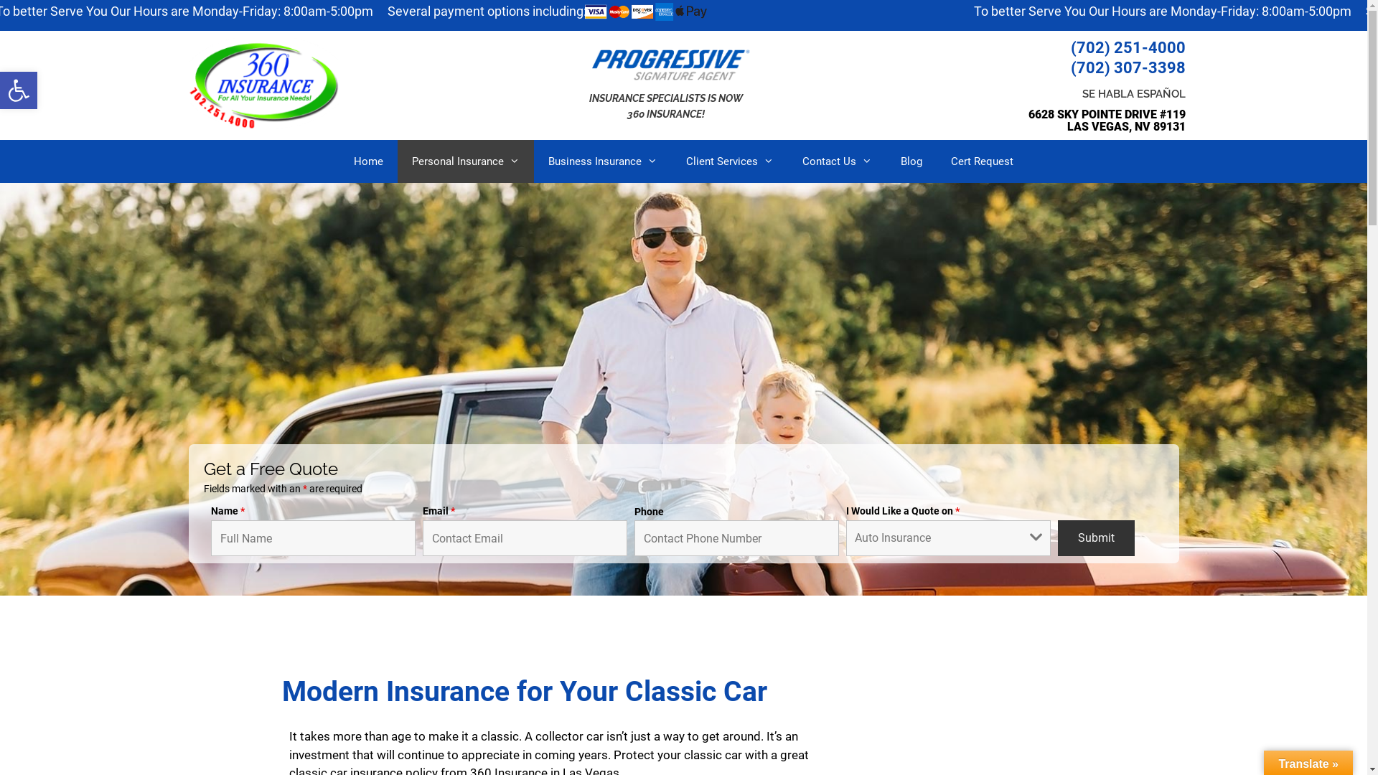 The image size is (1378, 775). Describe the element at coordinates (267, 83) in the screenshot. I see `360 Insurance` at that location.